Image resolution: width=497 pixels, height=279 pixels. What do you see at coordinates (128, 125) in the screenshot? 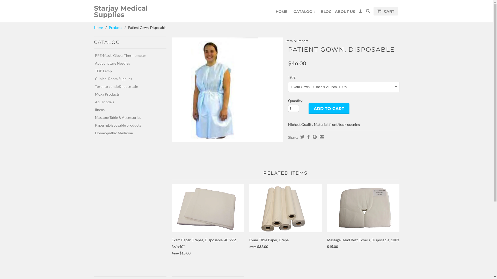
I see `Paper &Disposable products` at bounding box center [128, 125].